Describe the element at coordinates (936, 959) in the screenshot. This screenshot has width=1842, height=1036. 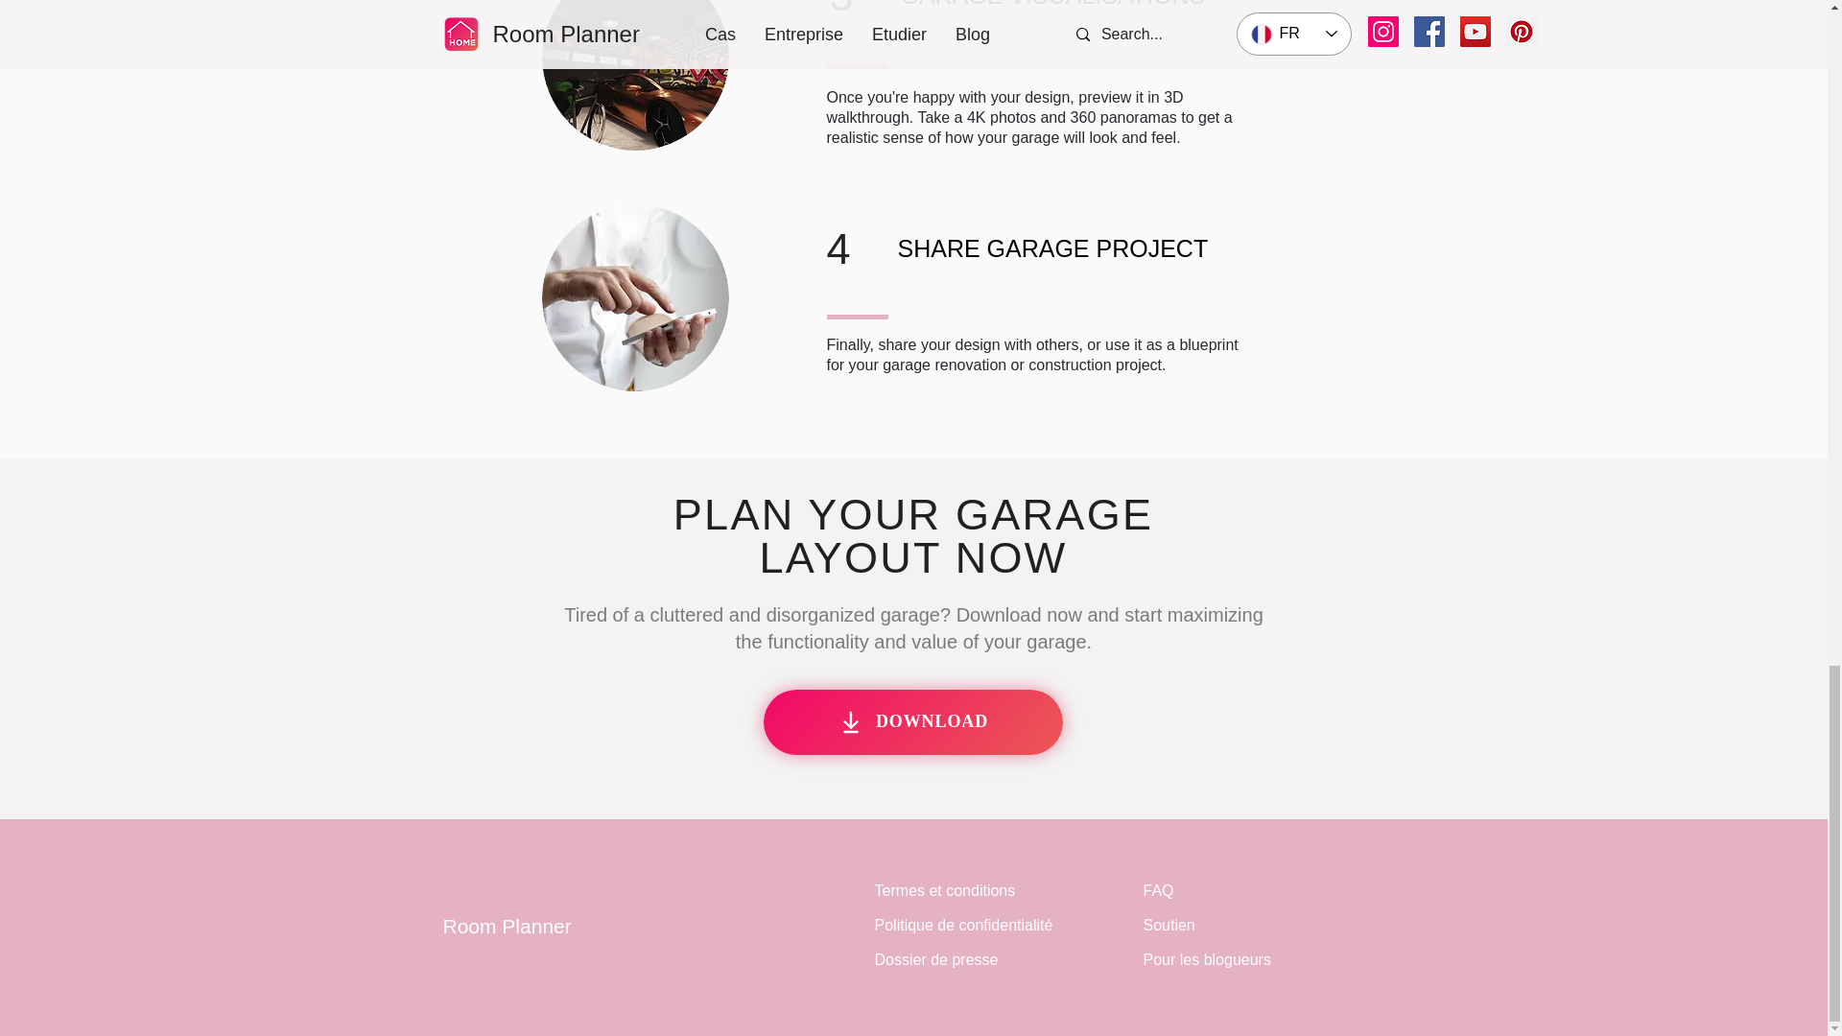
I see `Dossier de presse` at that location.